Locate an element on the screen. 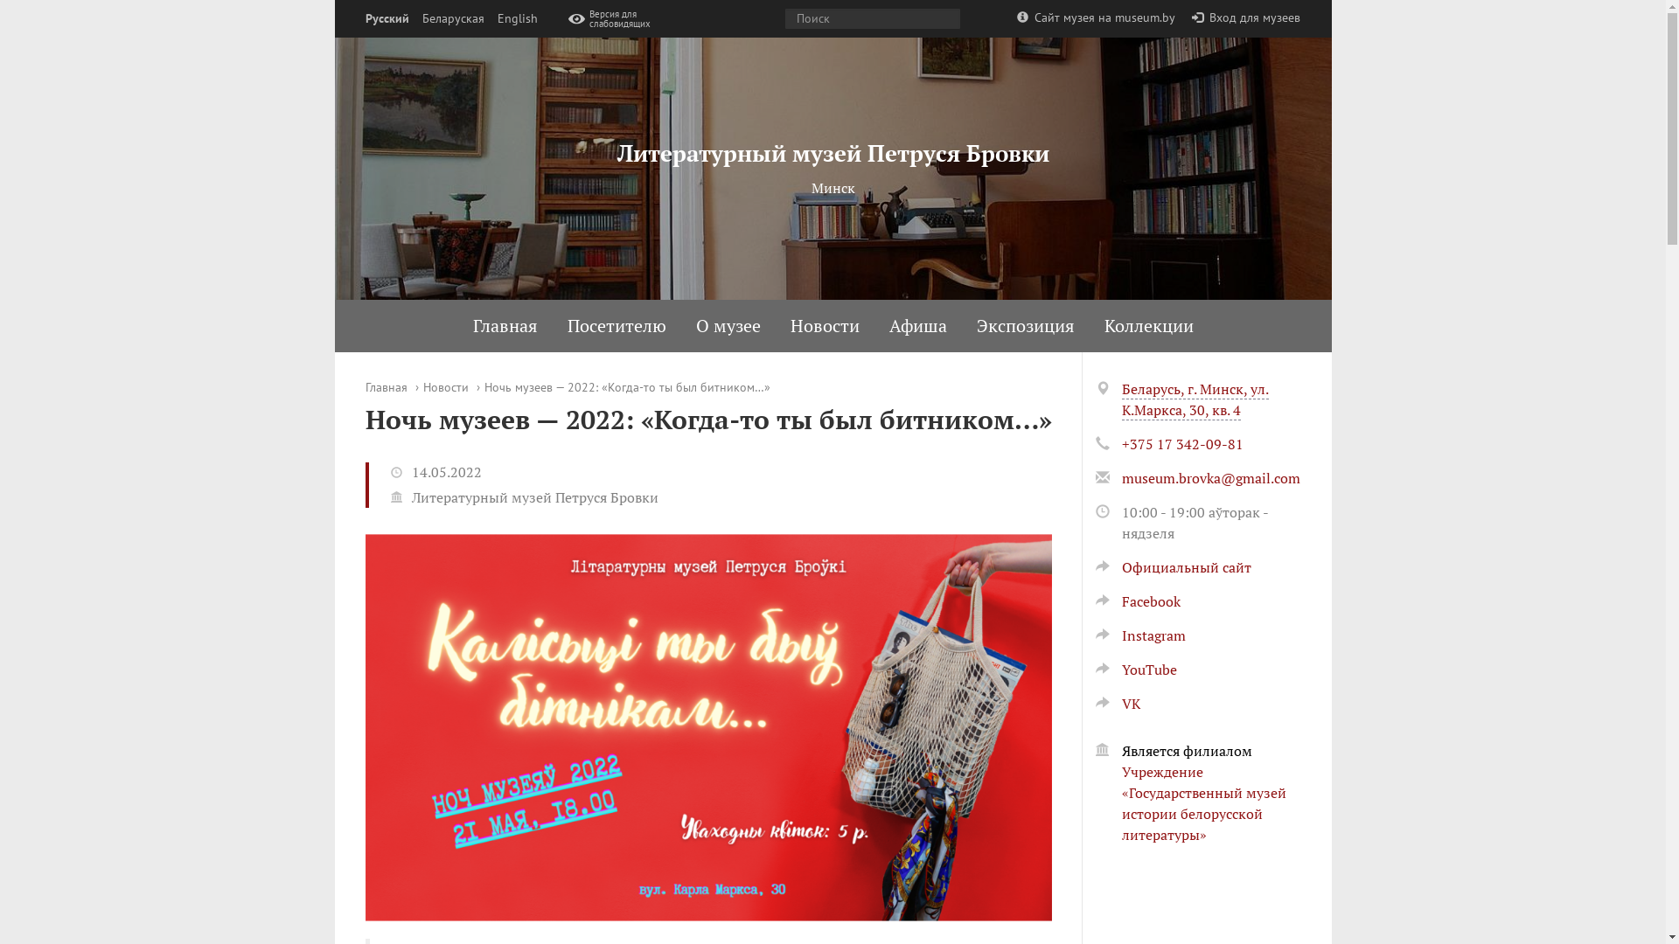  YouTube is located at coordinates (1135, 670).